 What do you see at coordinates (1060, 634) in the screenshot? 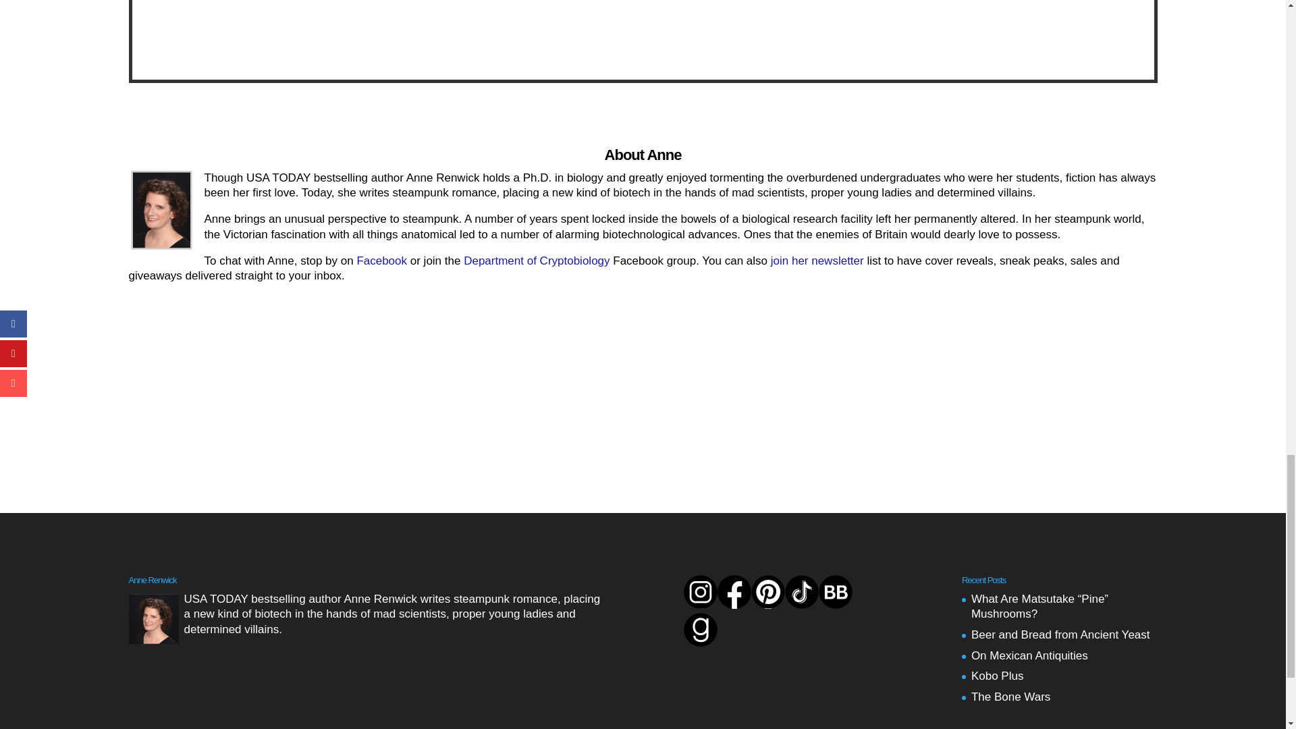
I see `Beer and Bread from Ancient Yeast` at bounding box center [1060, 634].